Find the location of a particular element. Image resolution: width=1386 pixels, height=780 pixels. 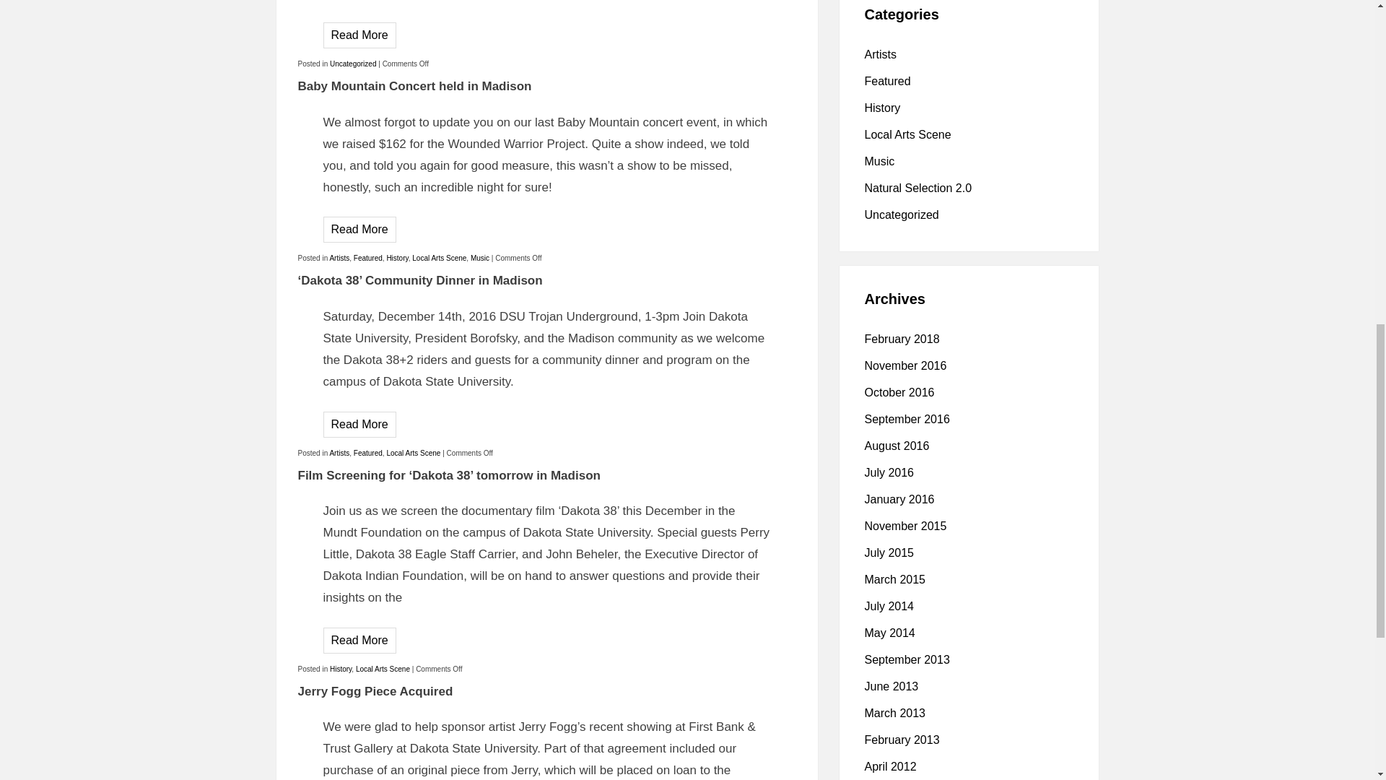

Local Arts Scene is located at coordinates (413, 453).